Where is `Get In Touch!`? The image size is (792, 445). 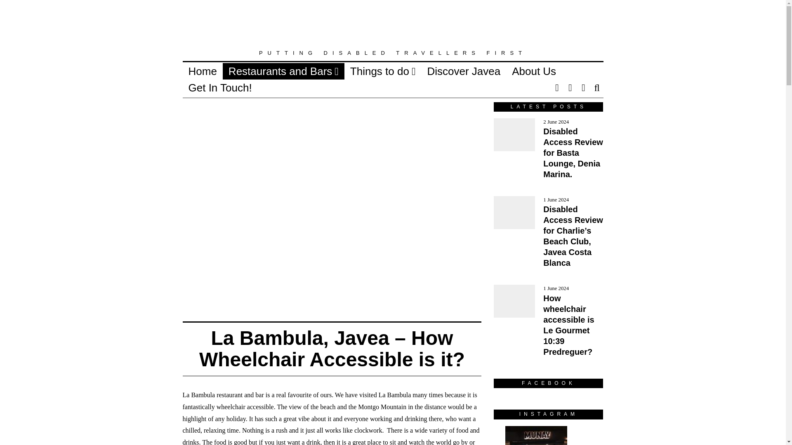
Get In Touch! is located at coordinates (219, 87).